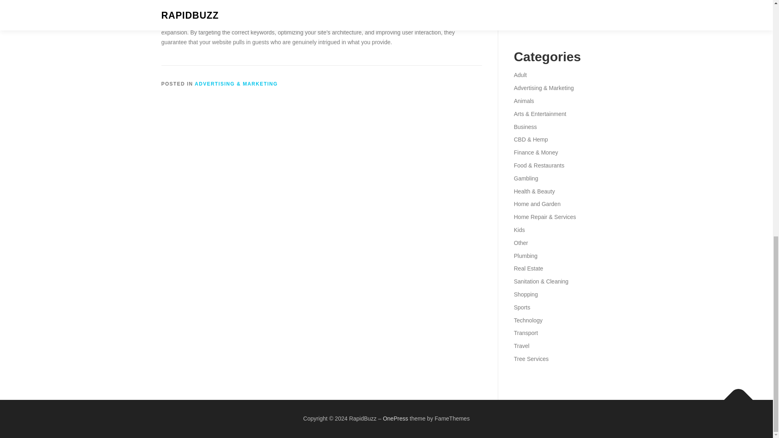 The width and height of the screenshot is (779, 438). Describe the element at coordinates (523, 101) in the screenshot. I see `Animals` at that location.